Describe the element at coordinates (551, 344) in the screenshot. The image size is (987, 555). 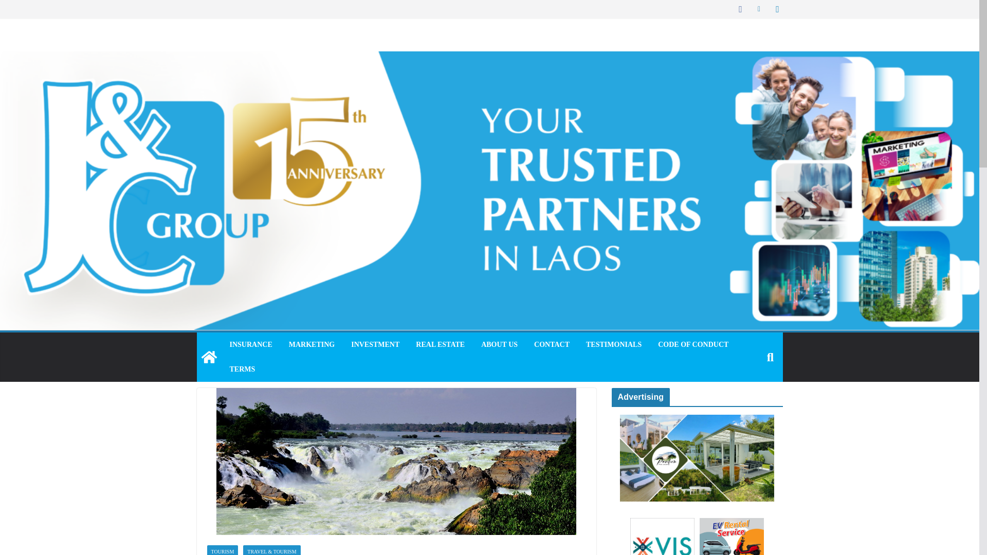
I see `CONTACT` at that location.